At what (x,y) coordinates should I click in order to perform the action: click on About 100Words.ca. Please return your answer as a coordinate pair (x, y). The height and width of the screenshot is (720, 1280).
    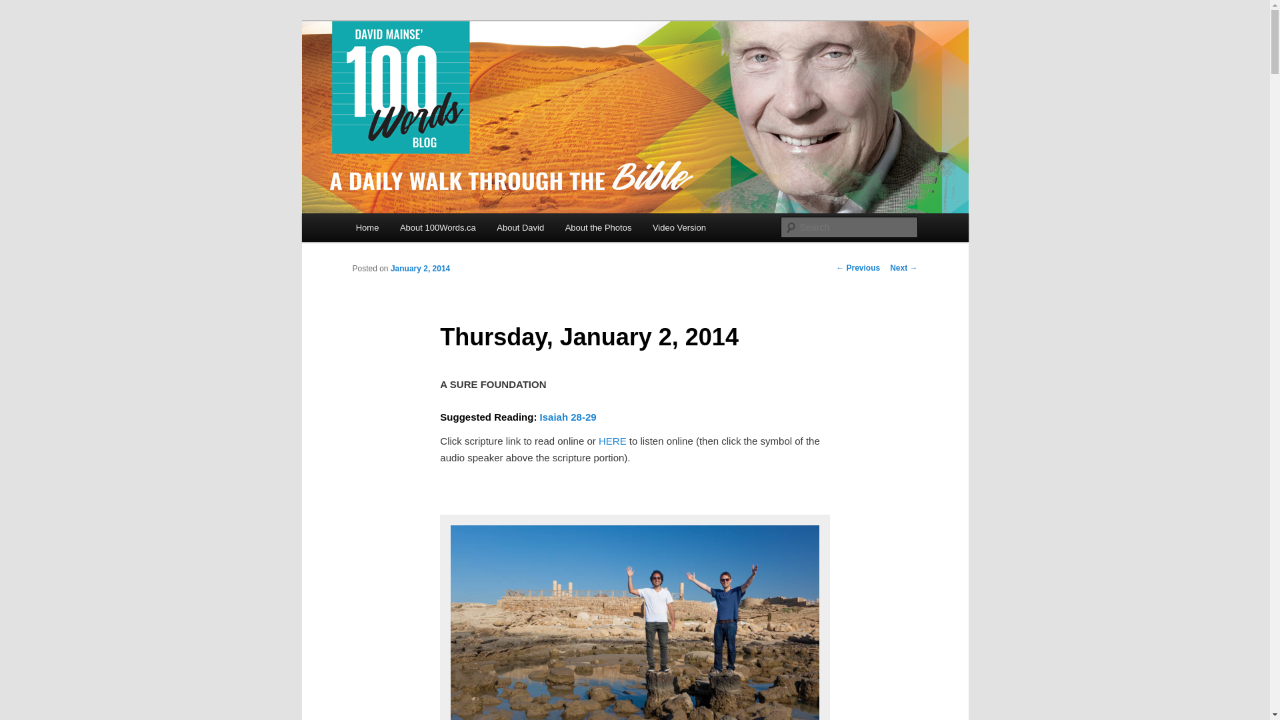
    Looking at the image, I should click on (437, 227).